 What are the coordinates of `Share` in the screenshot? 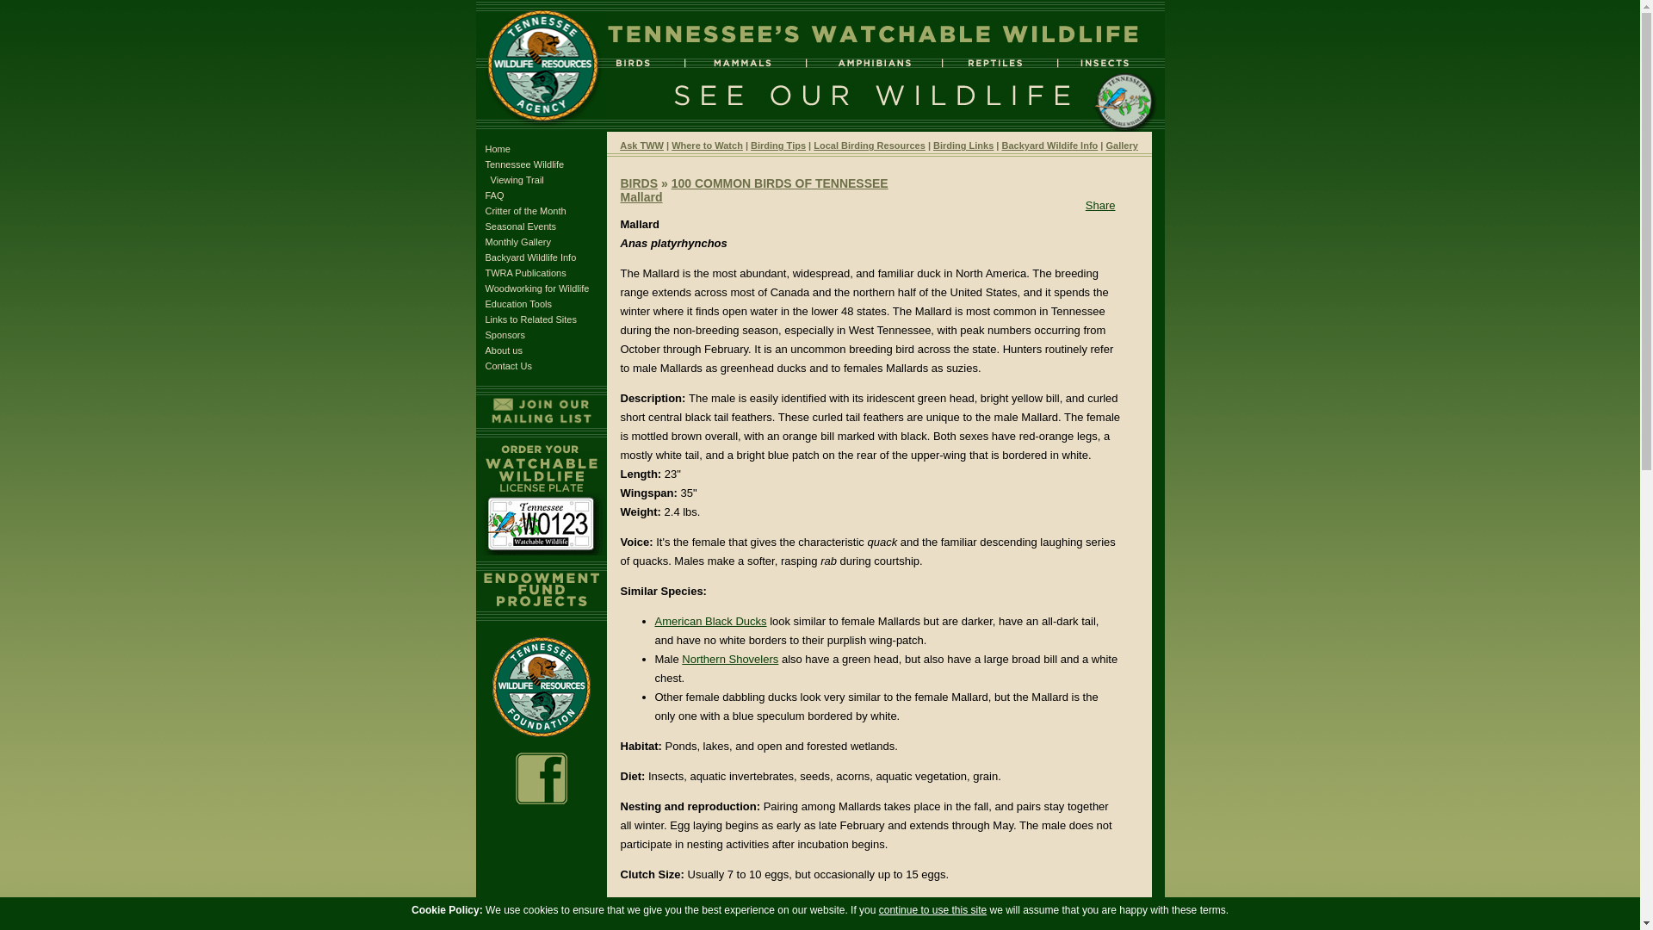 It's located at (1100, 205).